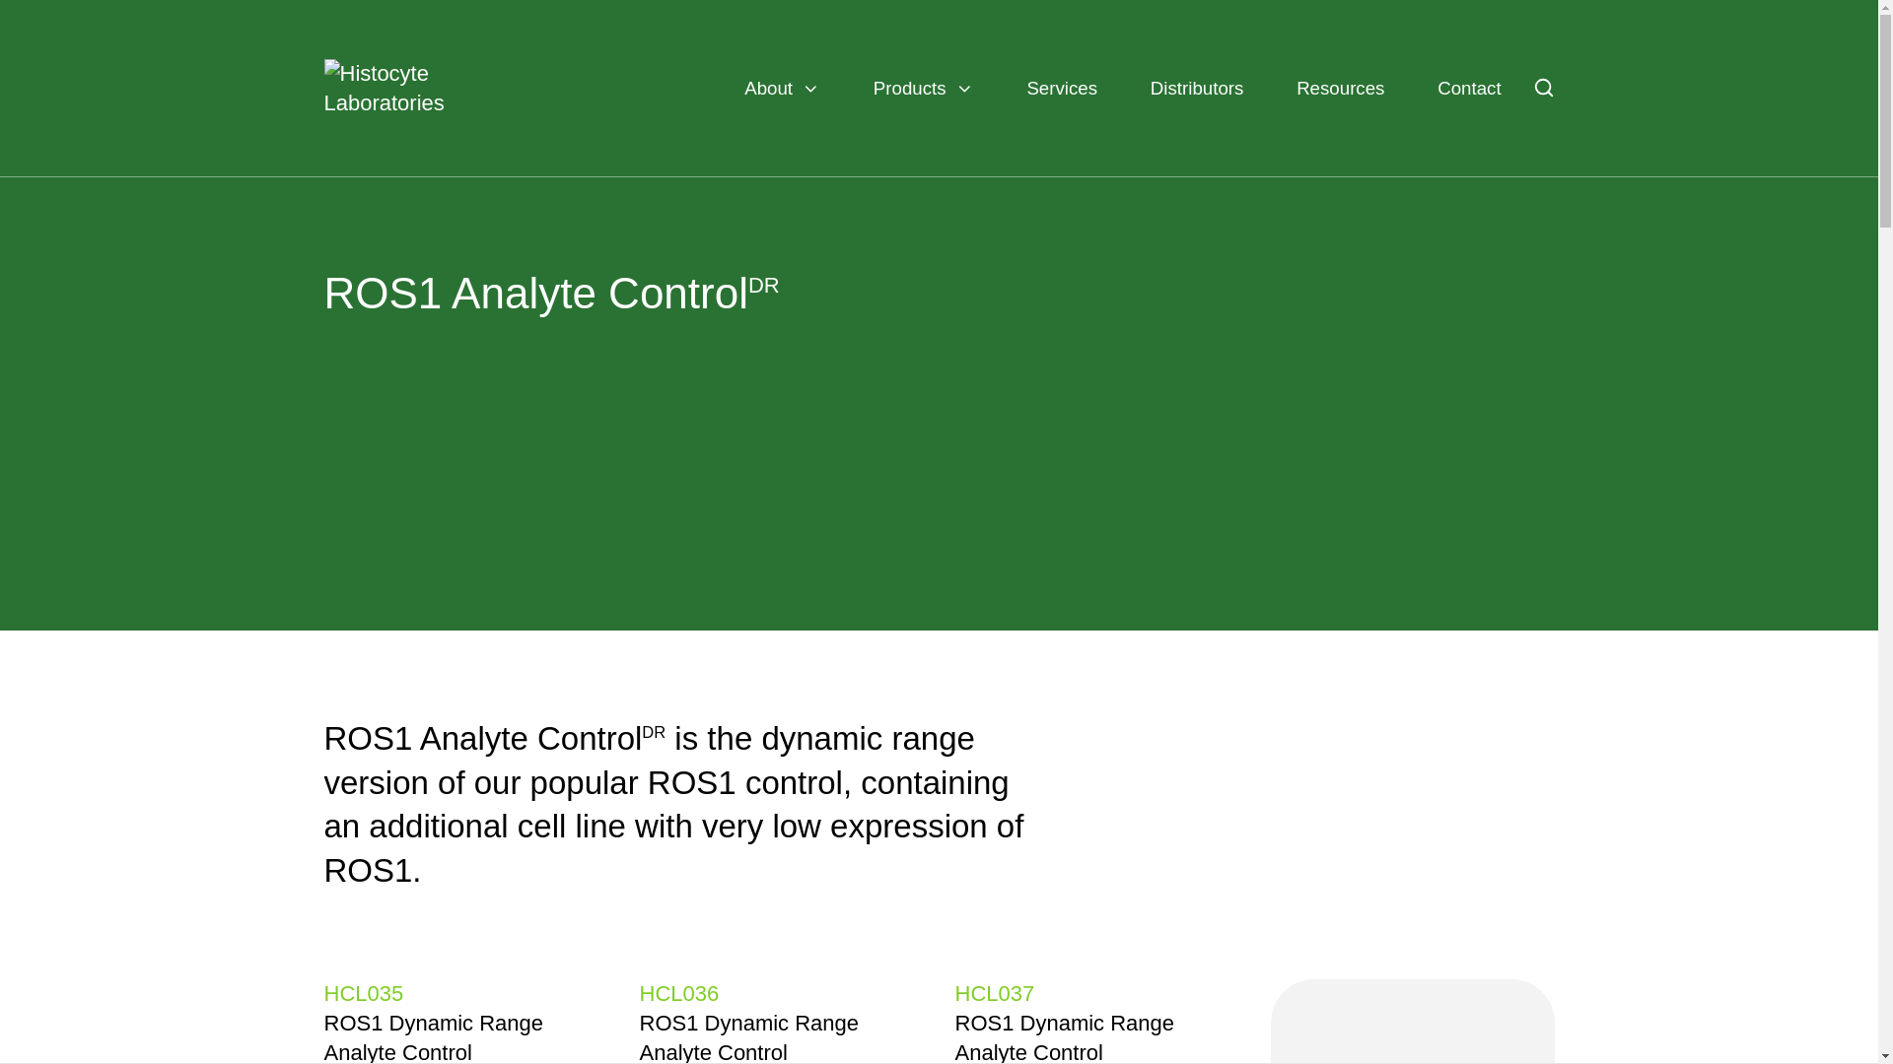 The width and height of the screenshot is (1893, 1064). What do you see at coordinates (1197, 87) in the screenshot?
I see `Distributors` at bounding box center [1197, 87].